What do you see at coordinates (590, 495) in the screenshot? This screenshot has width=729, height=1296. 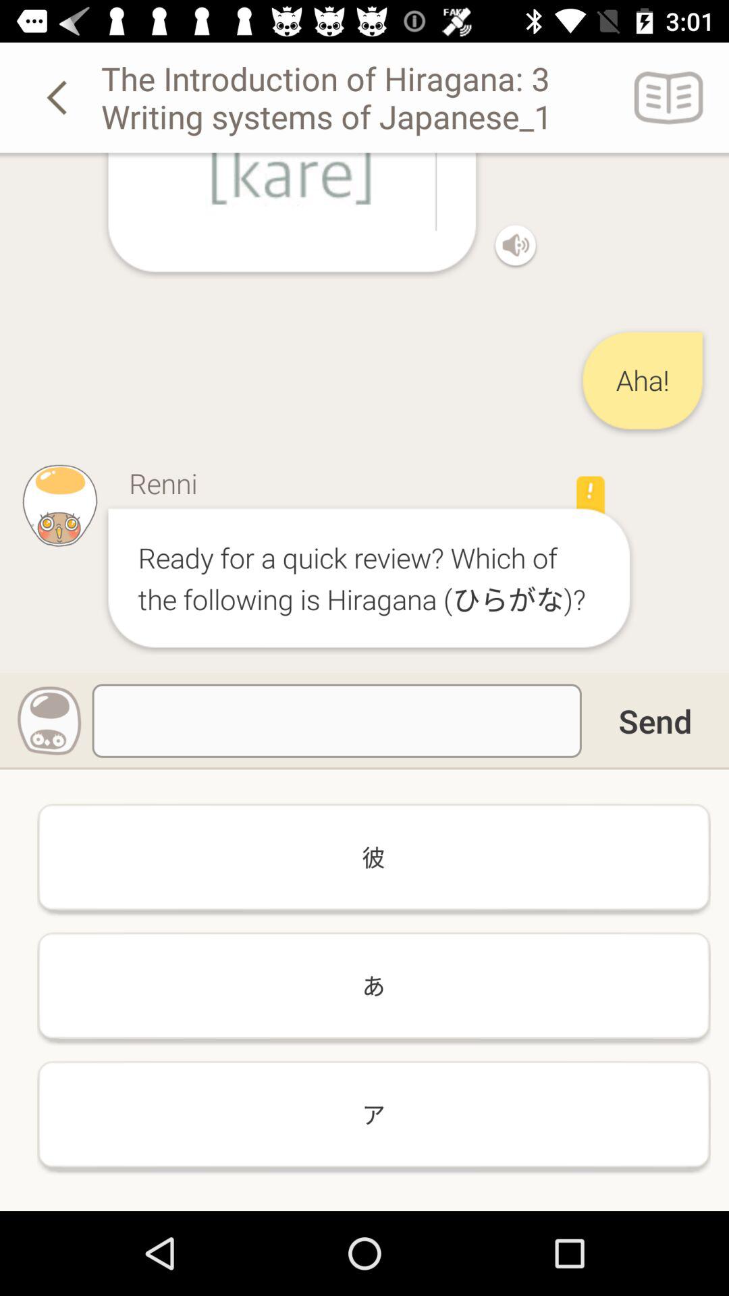 I see `click on the icon right to the text renni` at bounding box center [590, 495].